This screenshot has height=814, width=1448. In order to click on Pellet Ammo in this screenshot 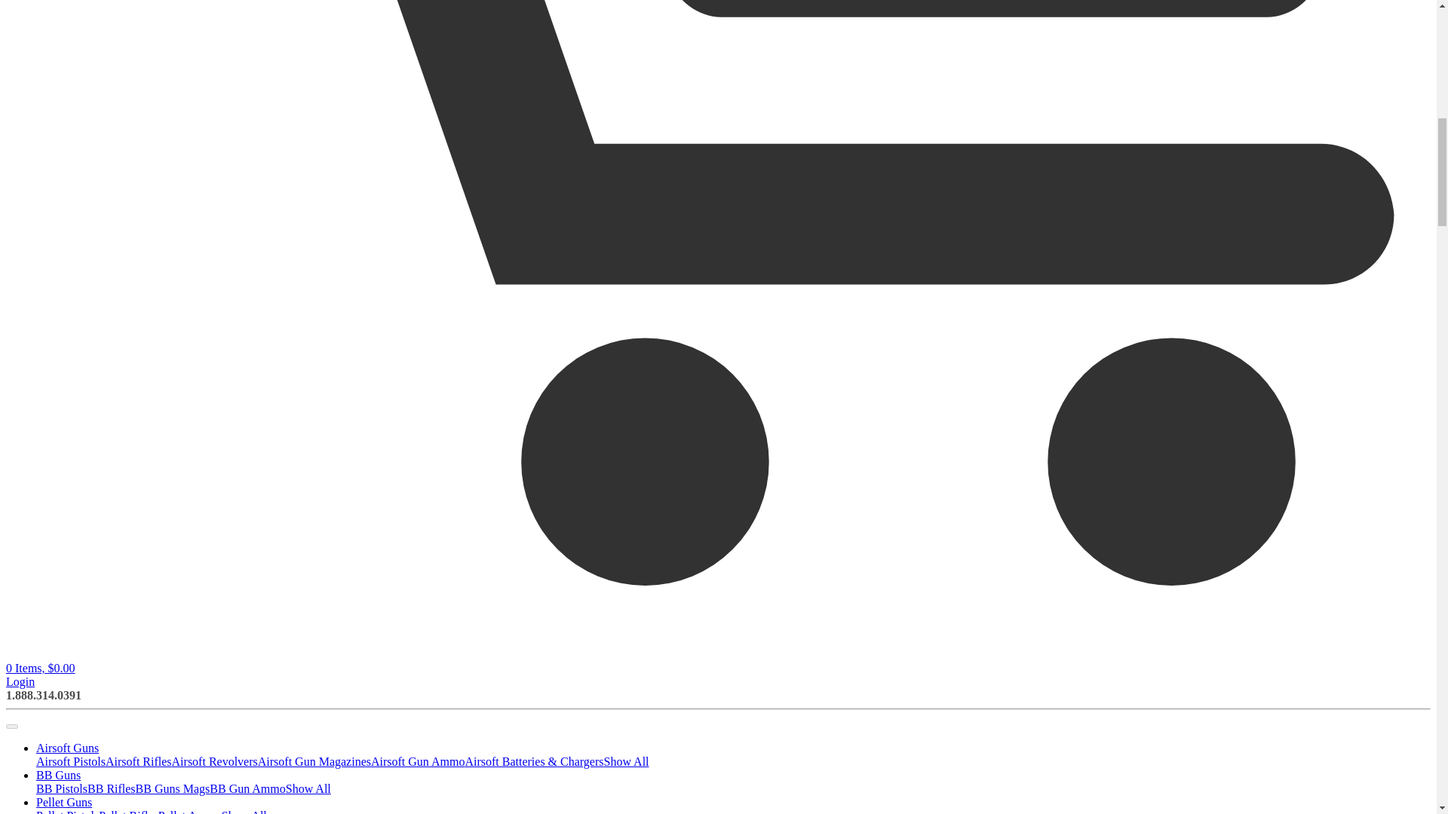, I will do `click(189, 811)`.